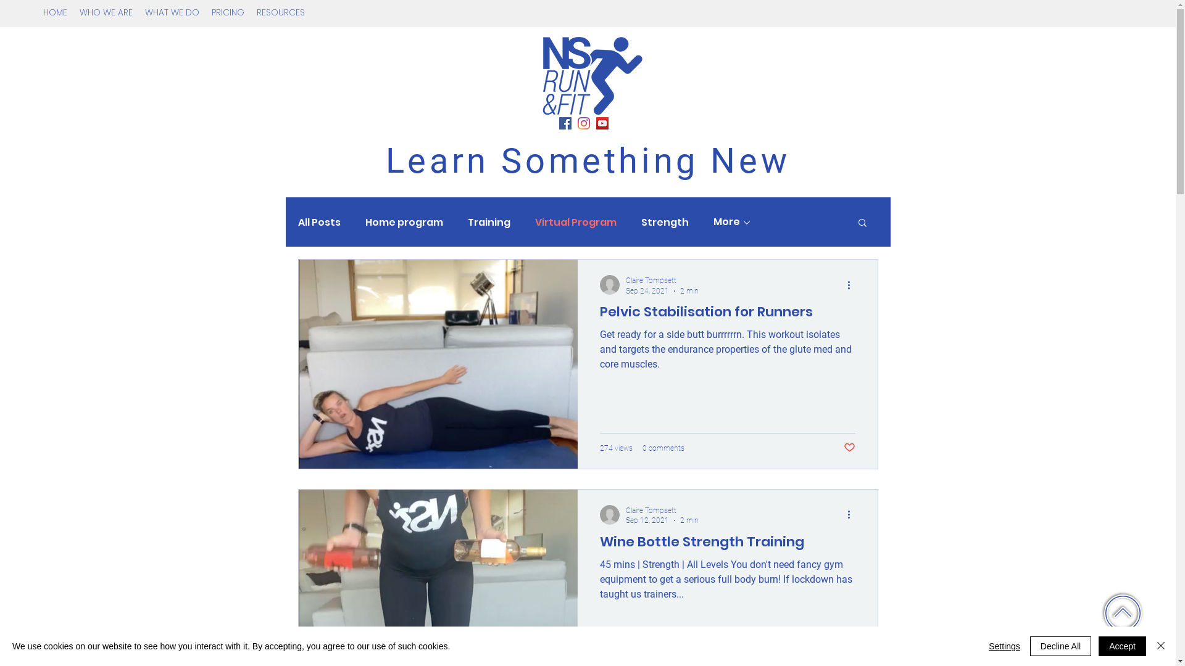 This screenshot has height=666, width=1185. Describe the element at coordinates (662, 511) in the screenshot. I see `Claire Tompsett` at that location.